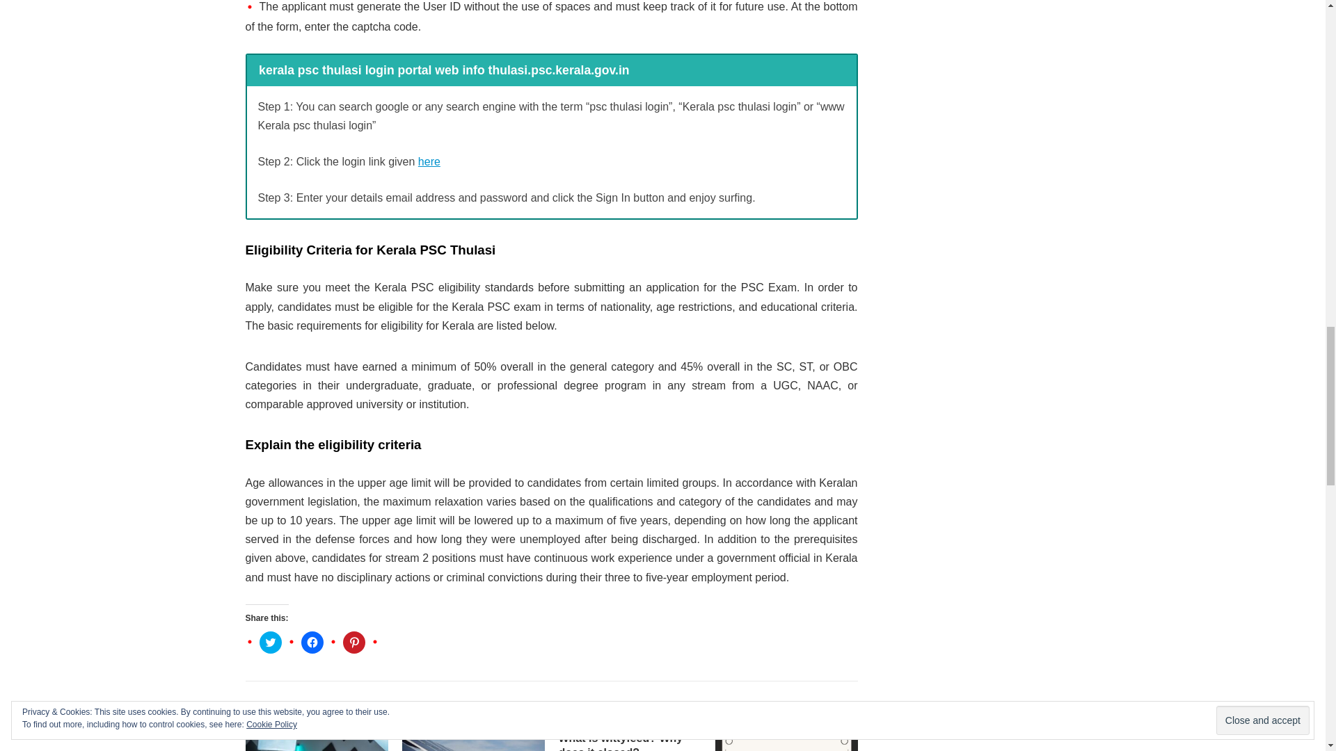  I want to click on Click to share on Twitter, so click(270, 643).